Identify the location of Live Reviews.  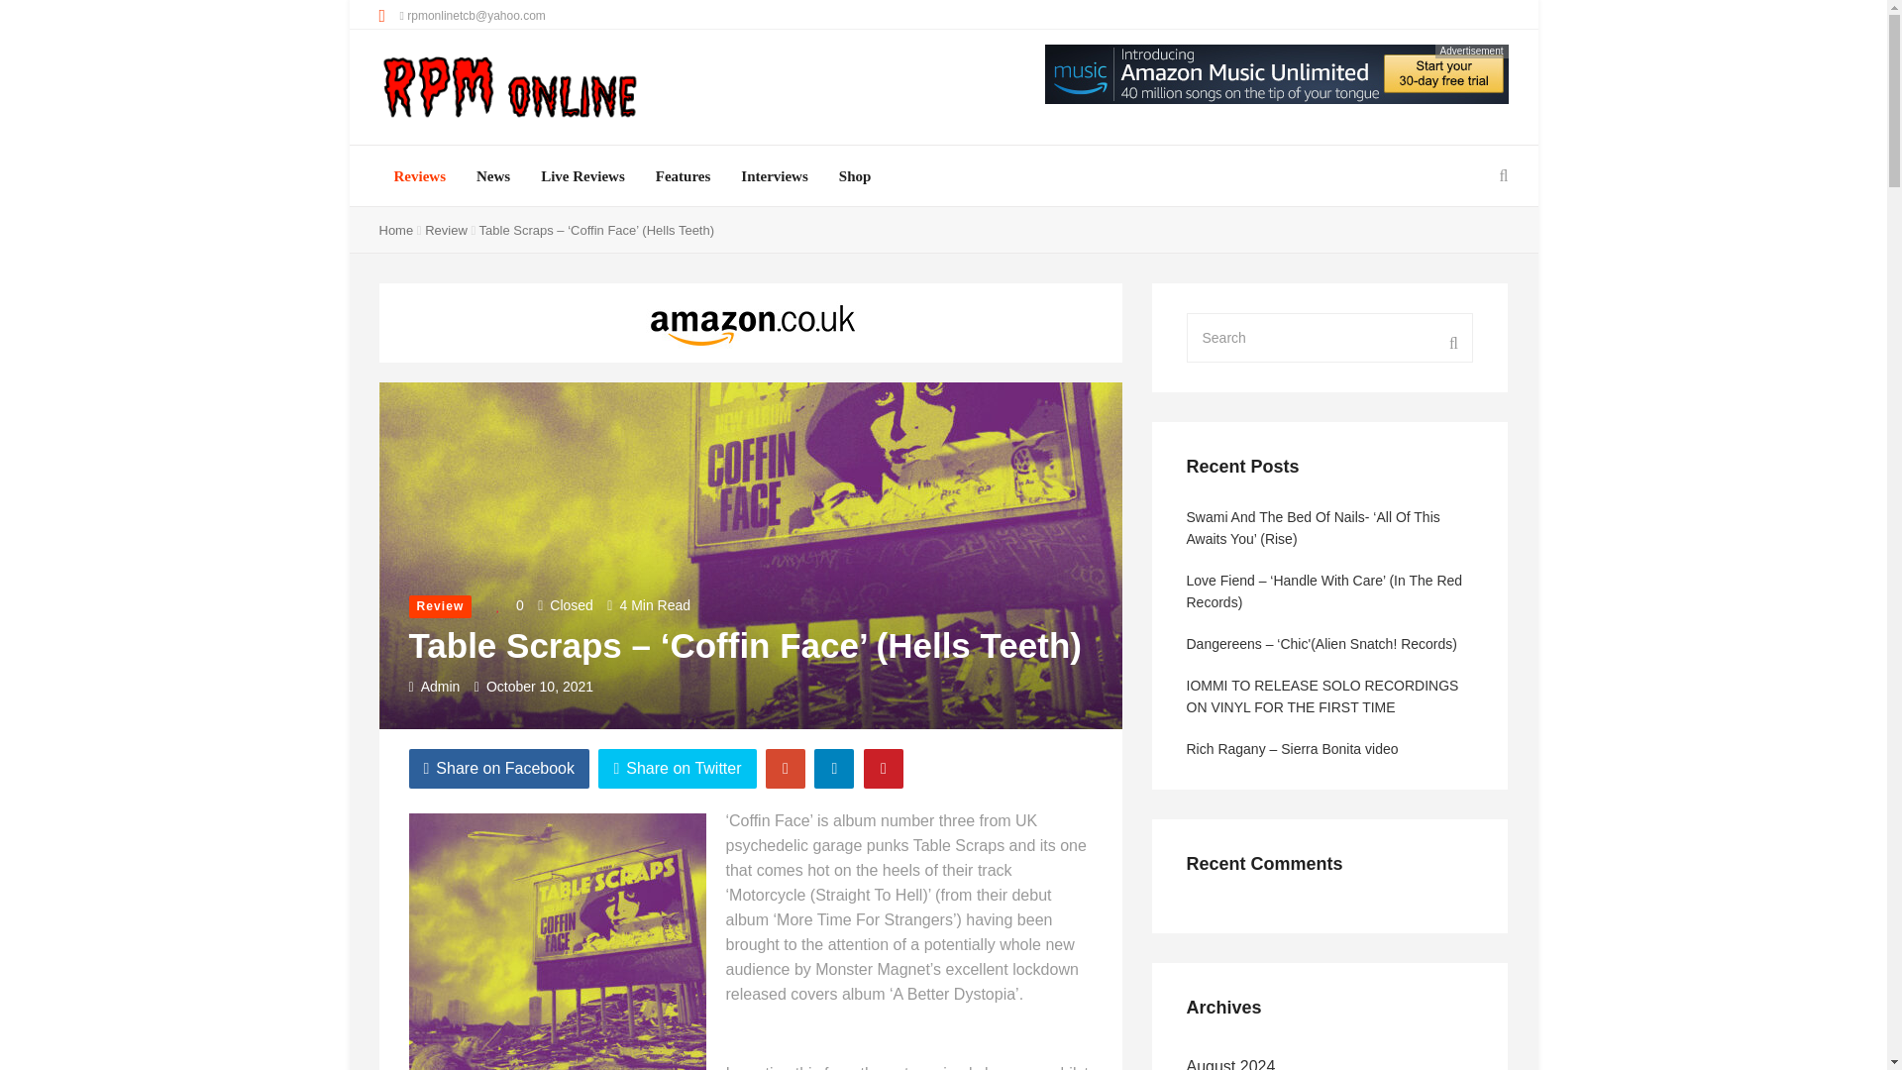
(582, 176).